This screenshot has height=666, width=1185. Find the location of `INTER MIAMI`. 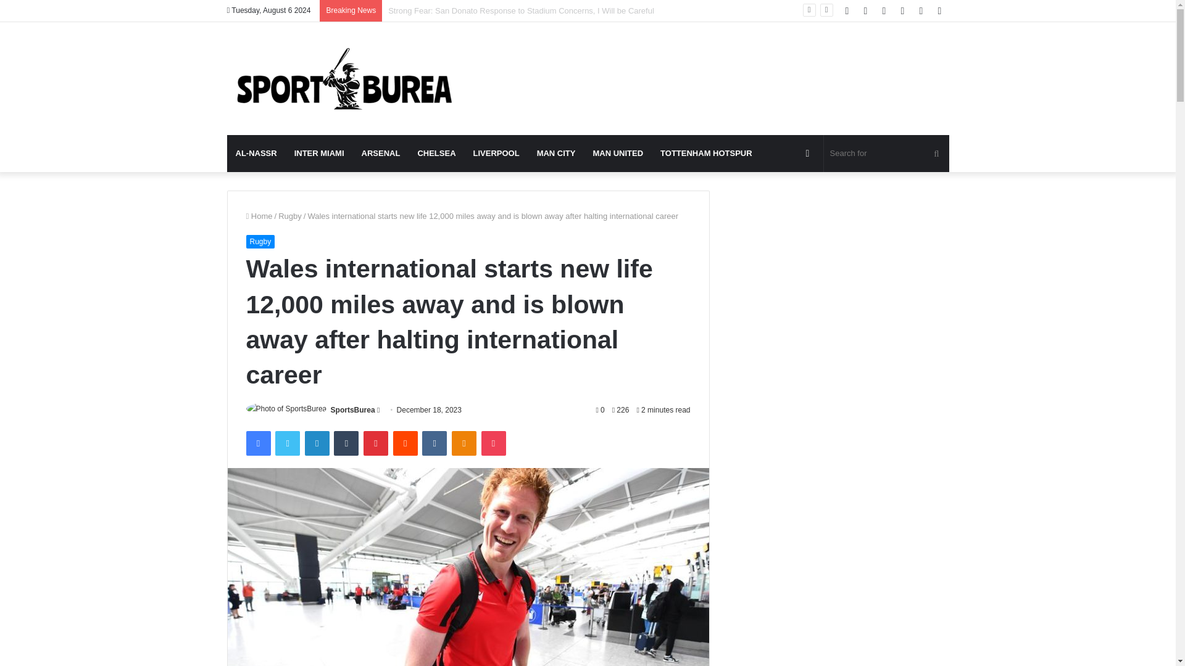

INTER MIAMI is located at coordinates (319, 153).